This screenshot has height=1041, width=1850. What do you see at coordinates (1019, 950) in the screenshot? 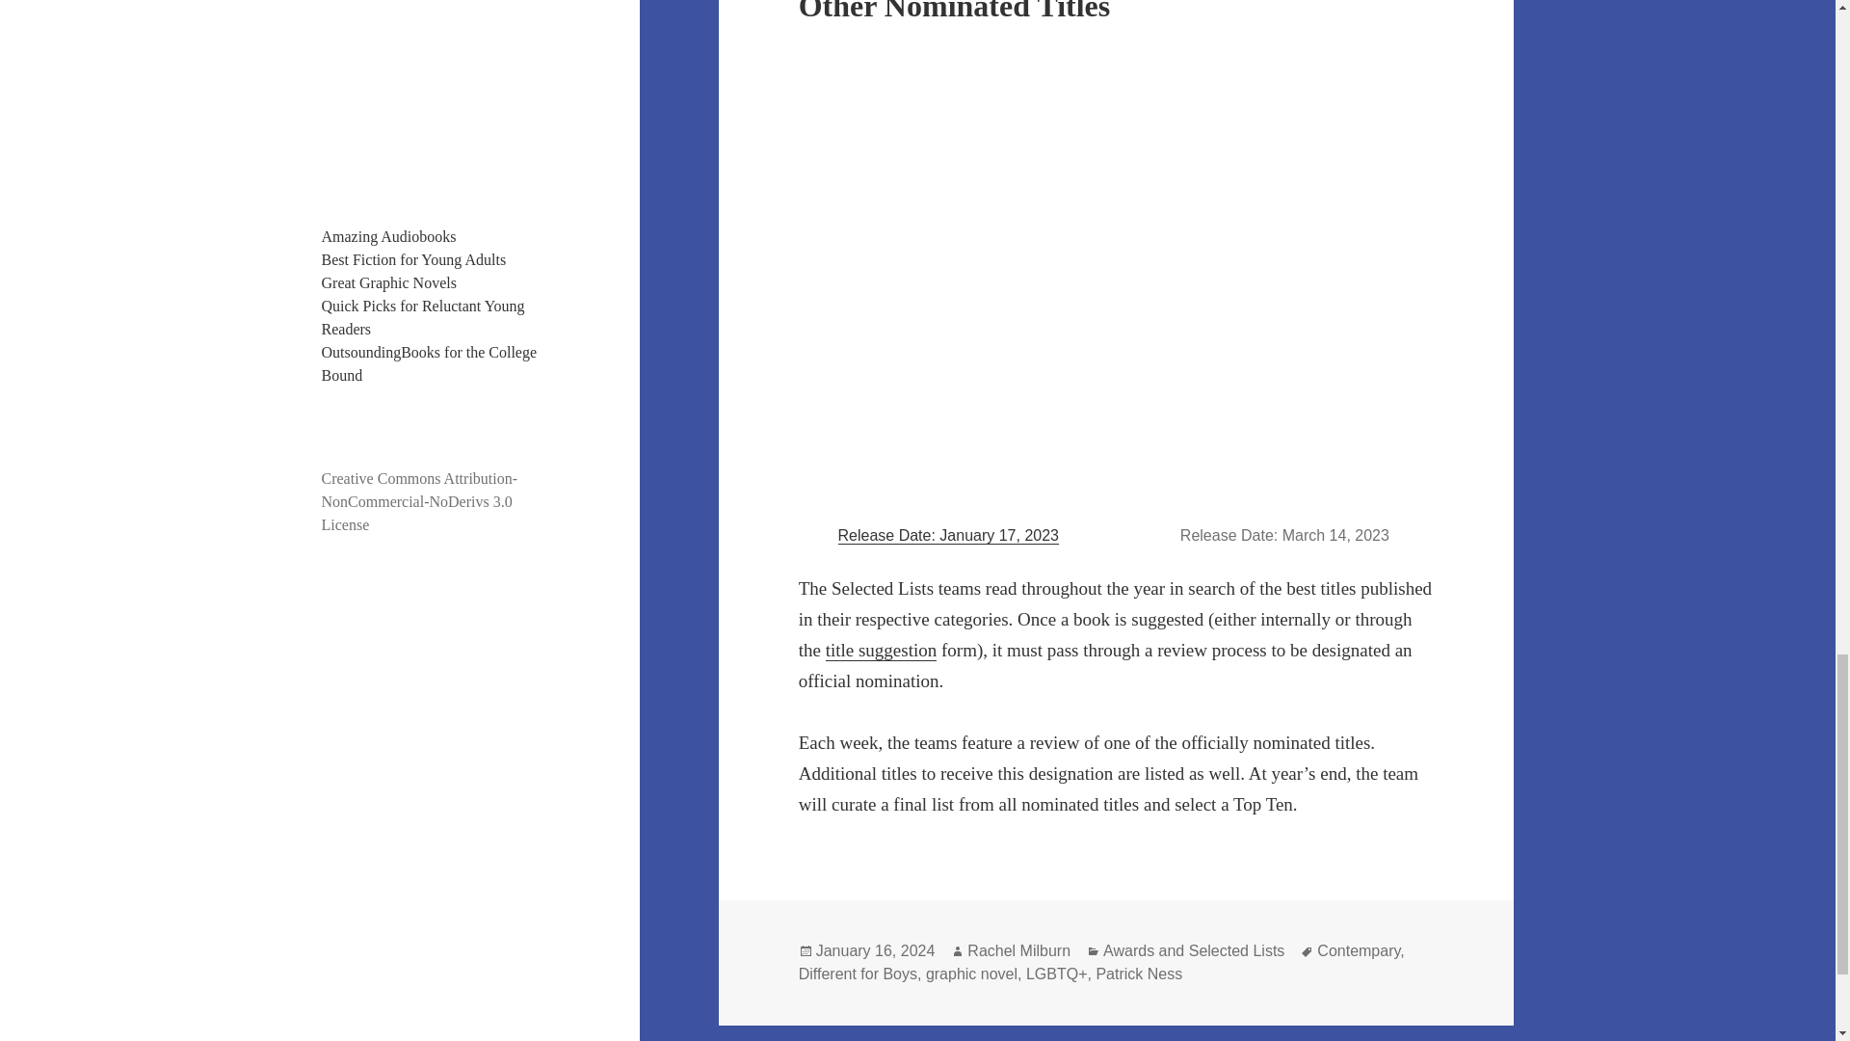
I see `Rachel Milburn` at bounding box center [1019, 950].